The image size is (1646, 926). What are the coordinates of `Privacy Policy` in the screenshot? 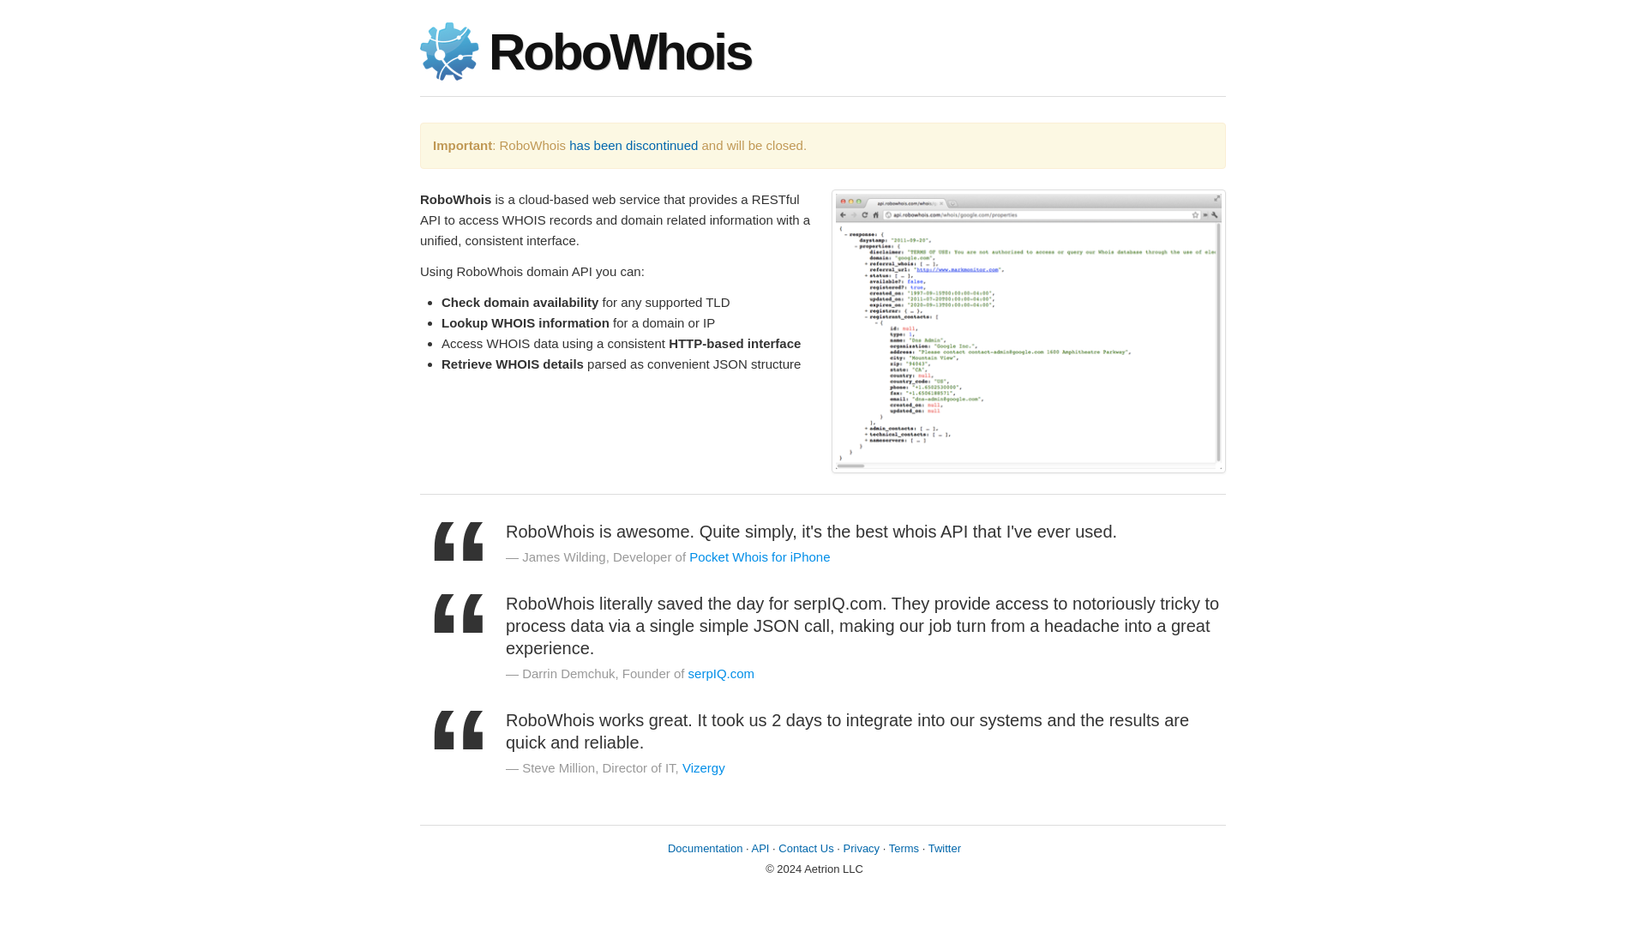 It's located at (862, 847).